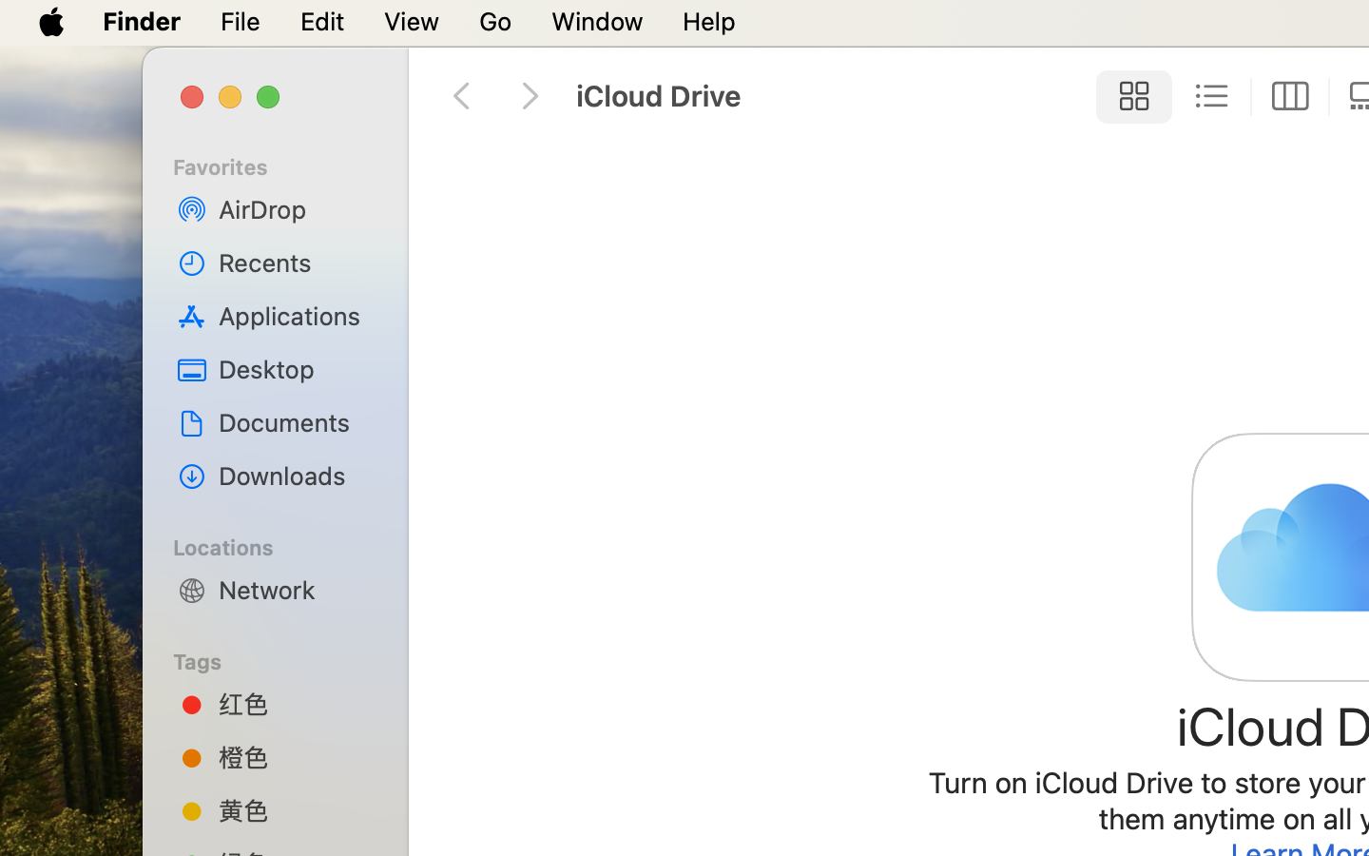  I want to click on Network, so click(296, 590).